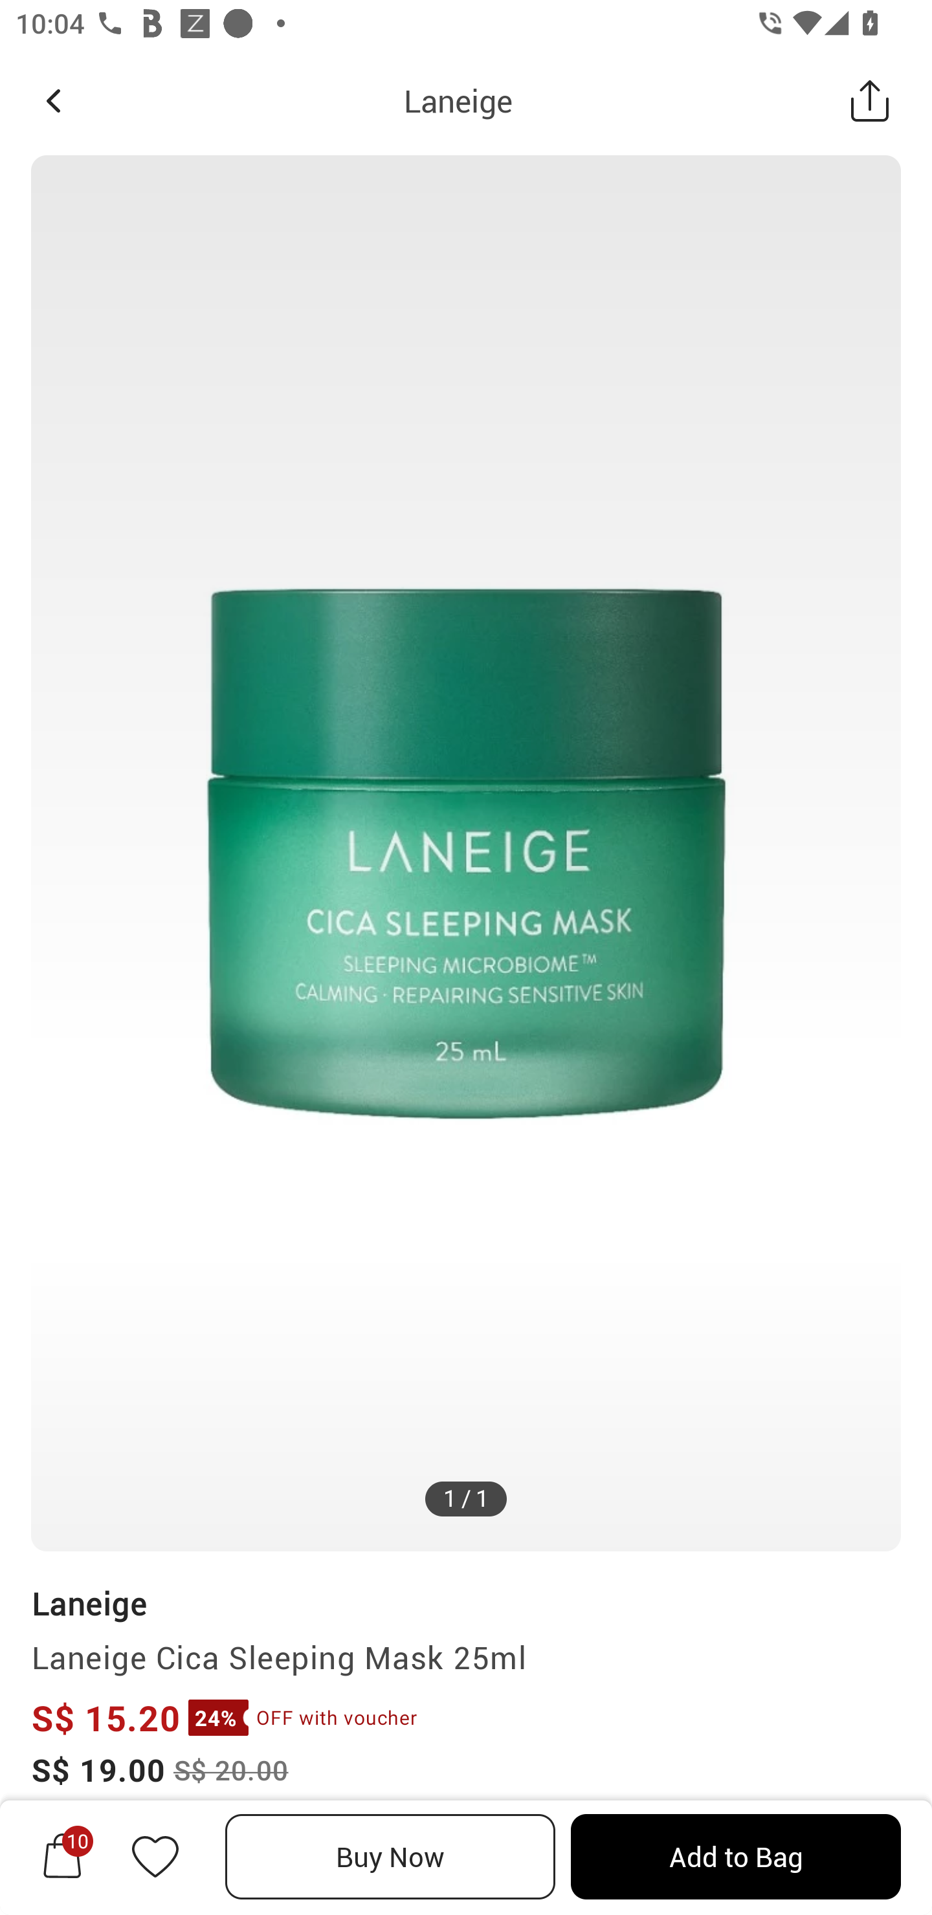 This screenshot has width=932, height=1915. I want to click on Buy Now, so click(390, 1857).